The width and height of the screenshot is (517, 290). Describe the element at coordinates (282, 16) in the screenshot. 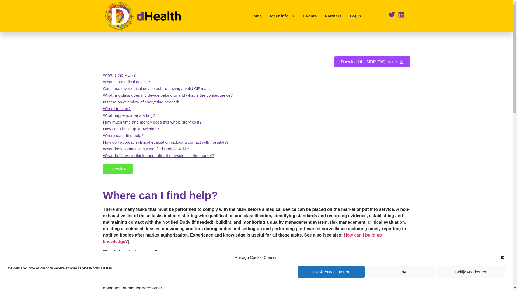

I see `Meer info` at that location.